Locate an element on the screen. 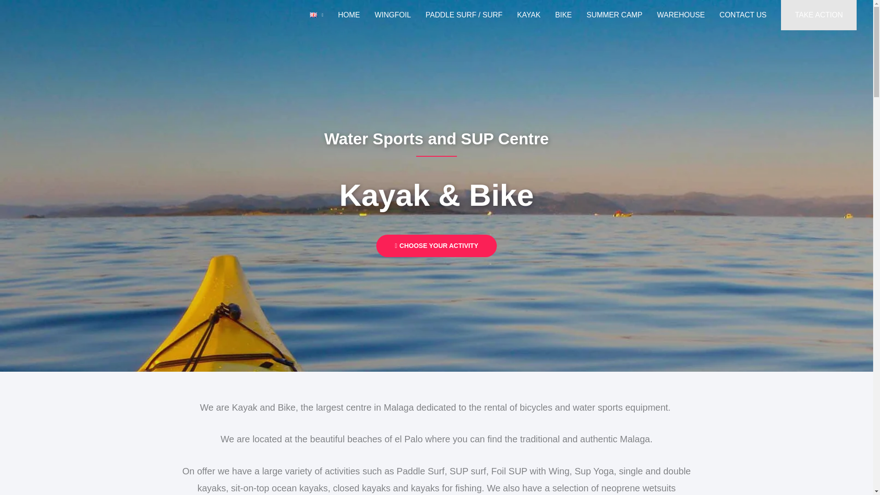 This screenshot has width=880, height=495. WINGFOIL is located at coordinates (392, 15).